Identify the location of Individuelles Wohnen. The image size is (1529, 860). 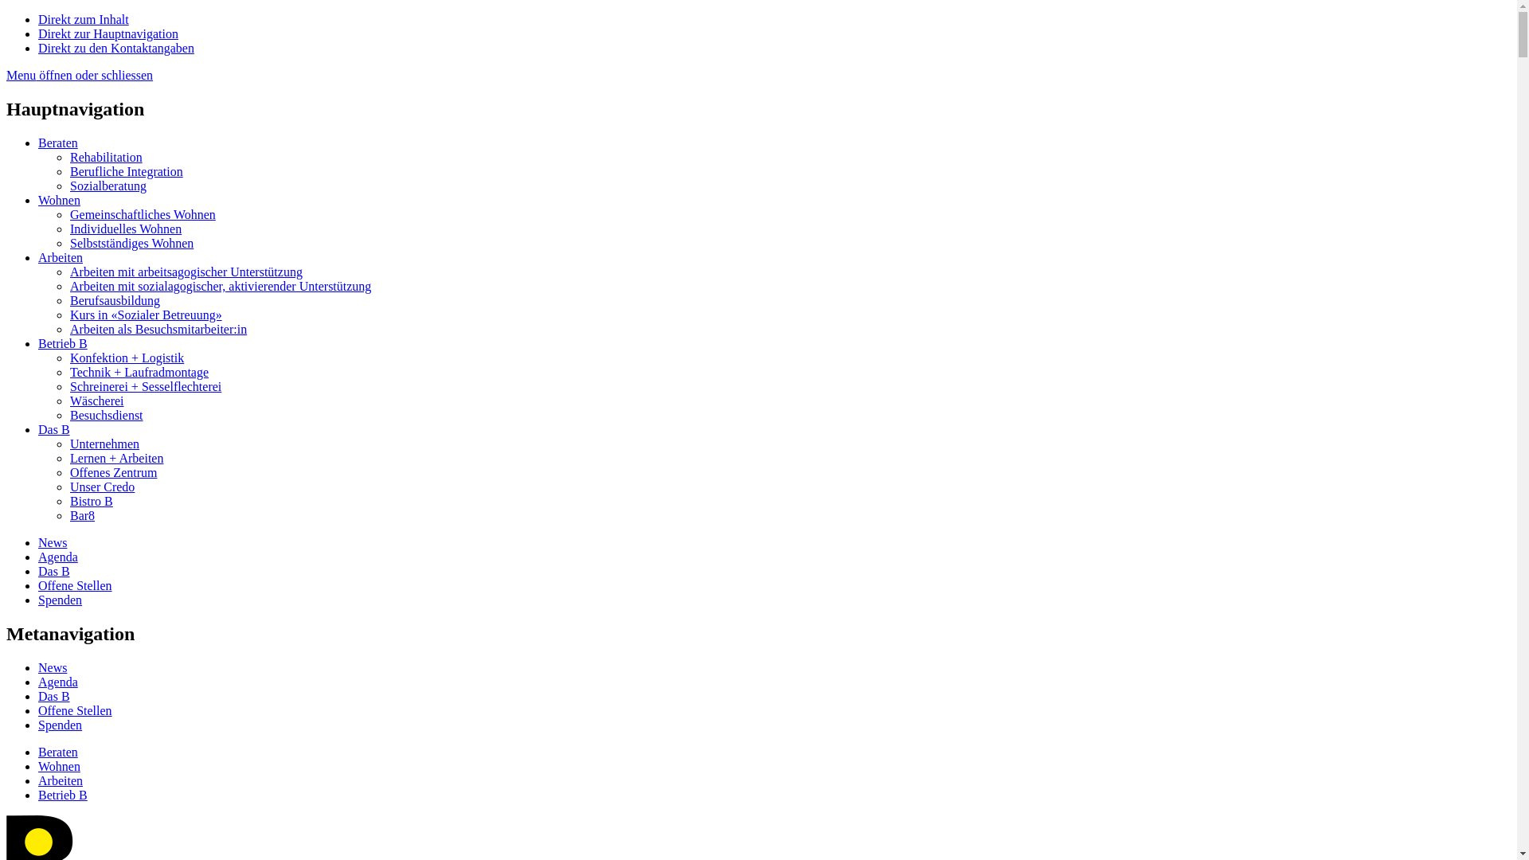
(126, 229).